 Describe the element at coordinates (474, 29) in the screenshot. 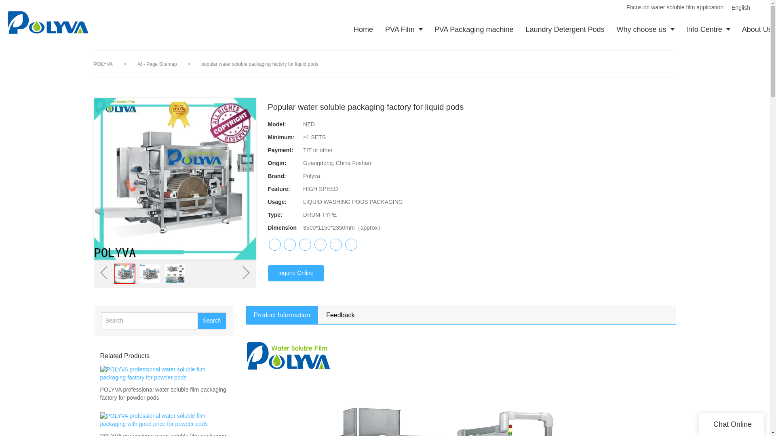

I see `PVA Packaging machine` at that location.